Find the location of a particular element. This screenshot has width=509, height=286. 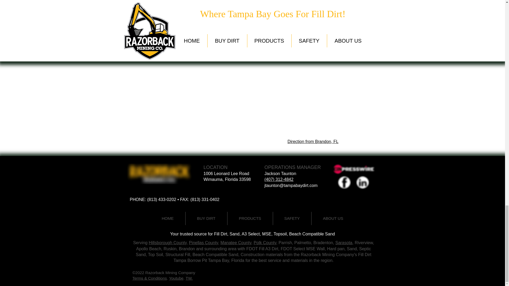

Pinellas County is located at coordinates (204, 243).